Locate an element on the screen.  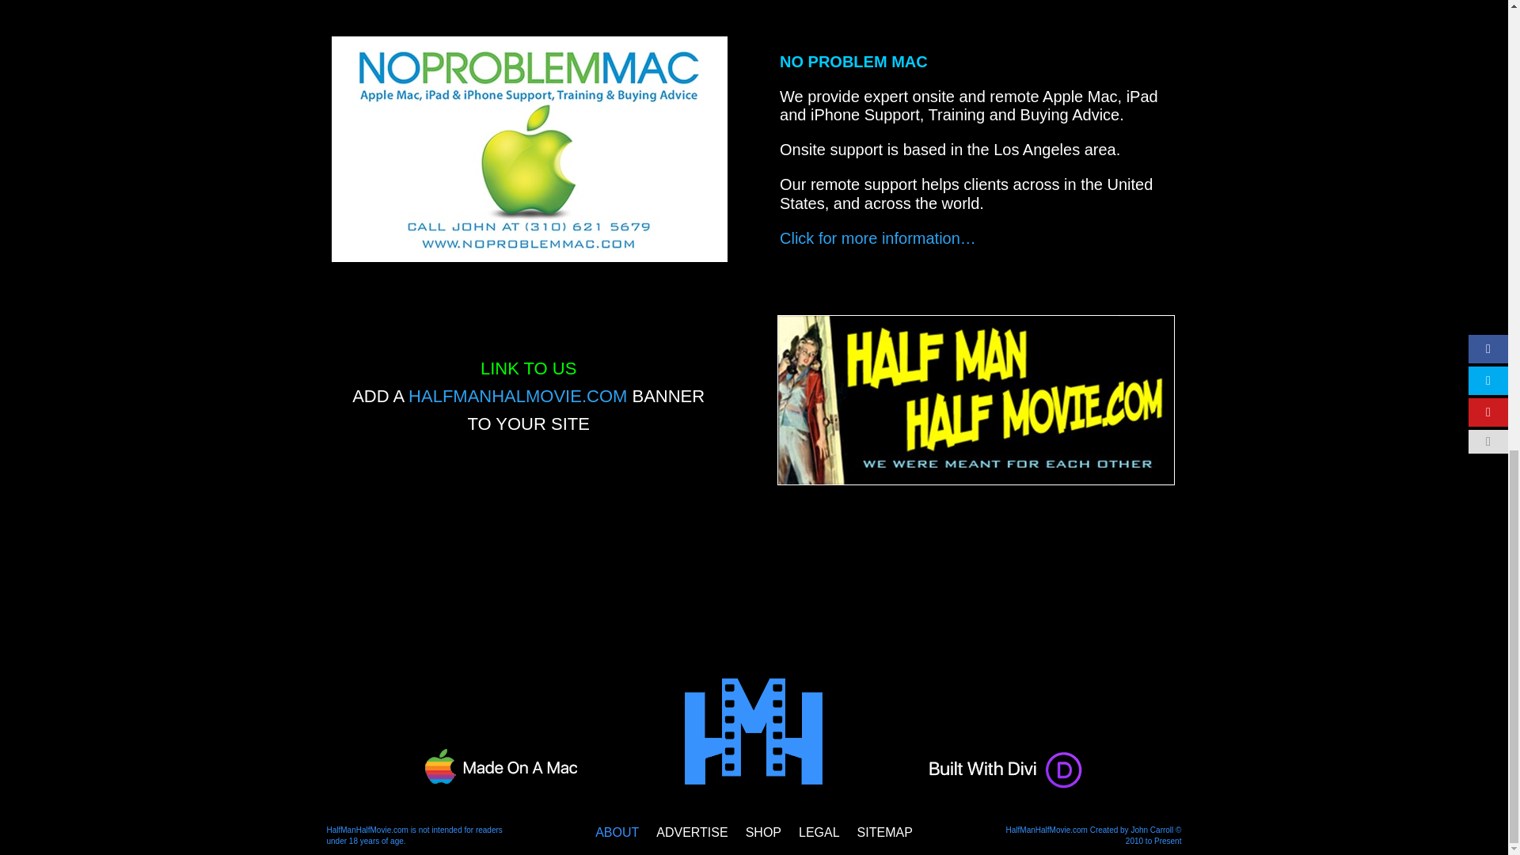
Caller-500 is located at coordinates (975, 400).